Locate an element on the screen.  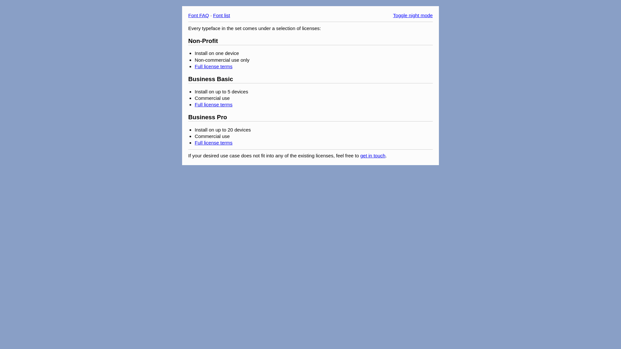
Font list is located at coordinates (222, 15).